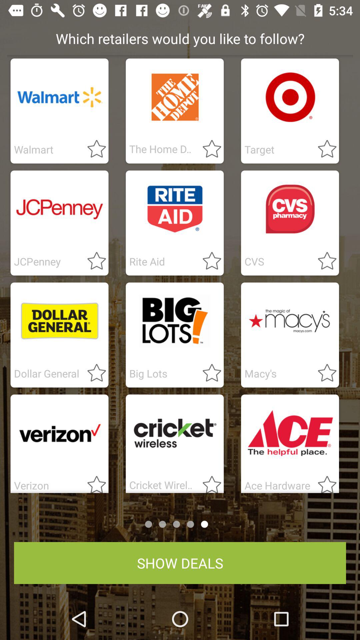 Image resolution: width=360 pixels, height=640 pixels. Describe the element at coordinates (93, 482) in the screenshot. I see `toggle as favorite` at that location.